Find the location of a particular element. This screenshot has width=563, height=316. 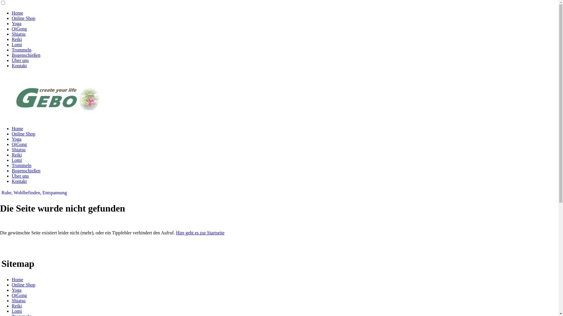

Lomi is located at coordinates (17, 311).